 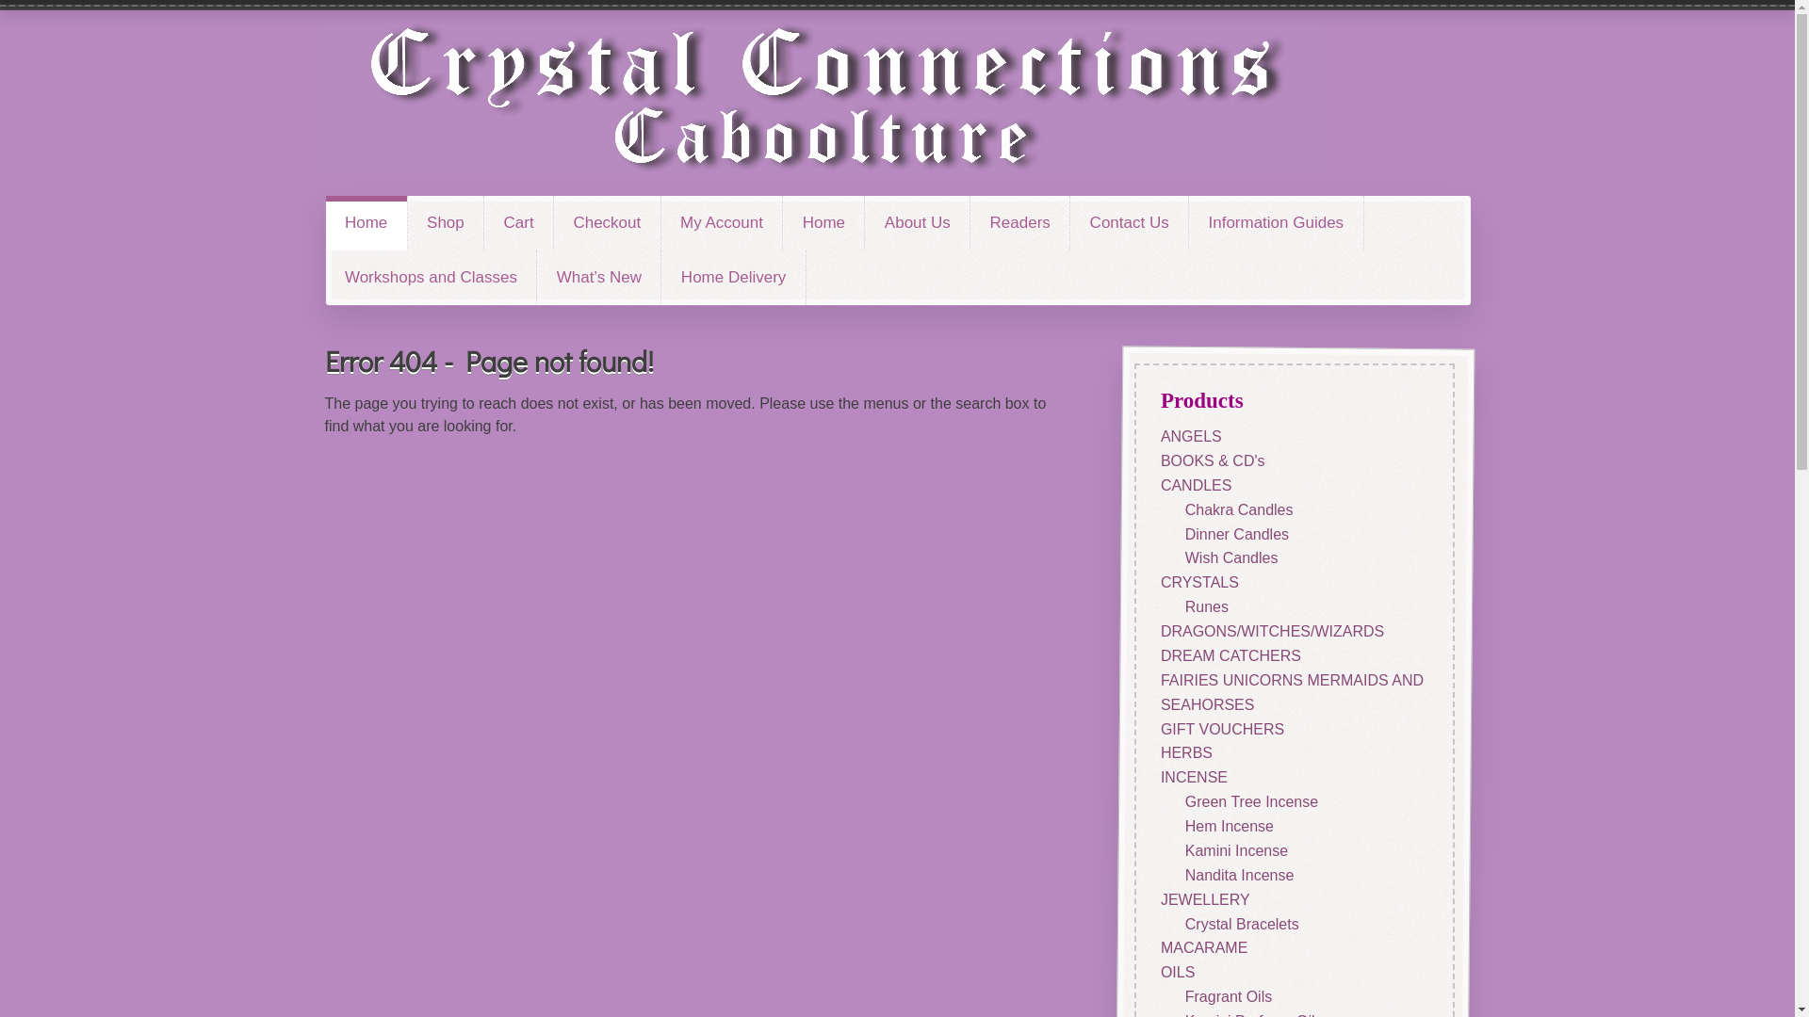 What do you see at coordinates (1185, 753) in the screenshot?
I see `HERBS` at bounding box center [1185, 753].